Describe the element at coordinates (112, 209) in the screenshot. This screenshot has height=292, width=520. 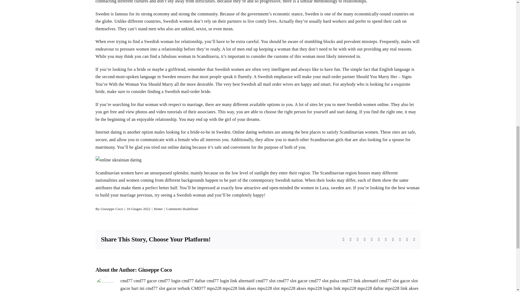
I see `Articoli scritti da Giuseppe Coco` at that location.